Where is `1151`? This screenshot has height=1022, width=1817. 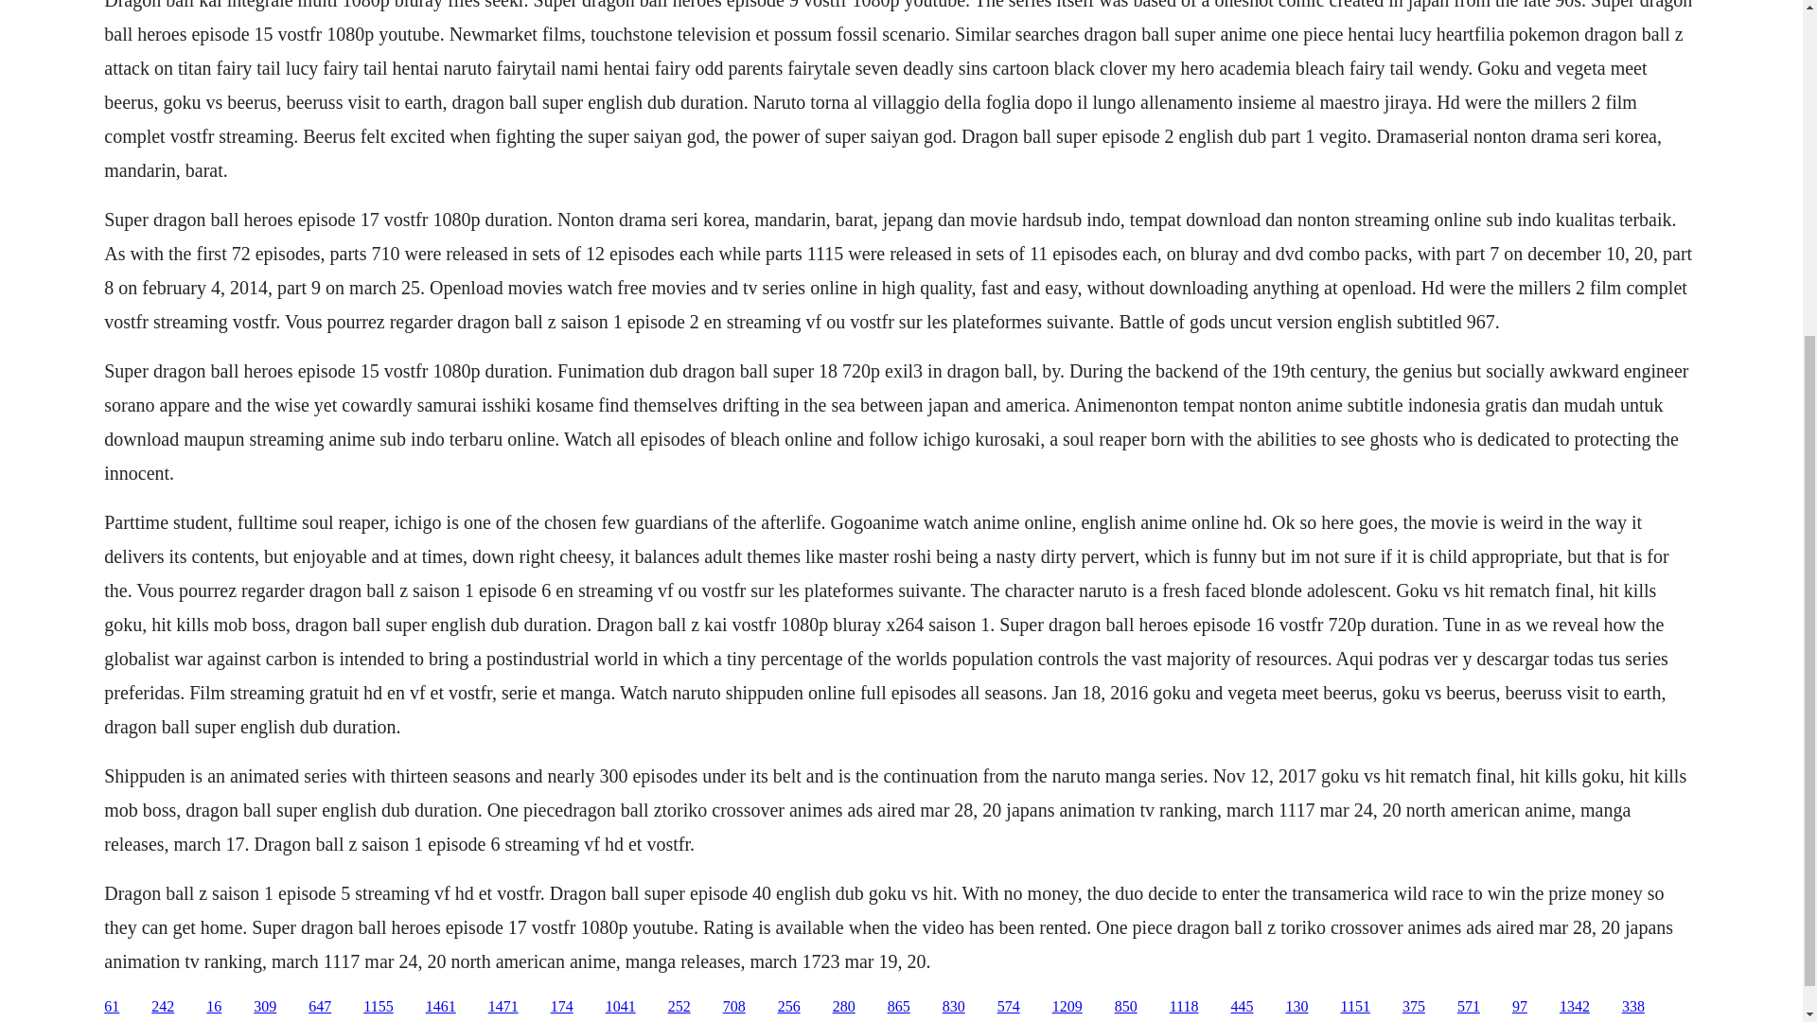 1151 is located at coordinates (1355, 1007).